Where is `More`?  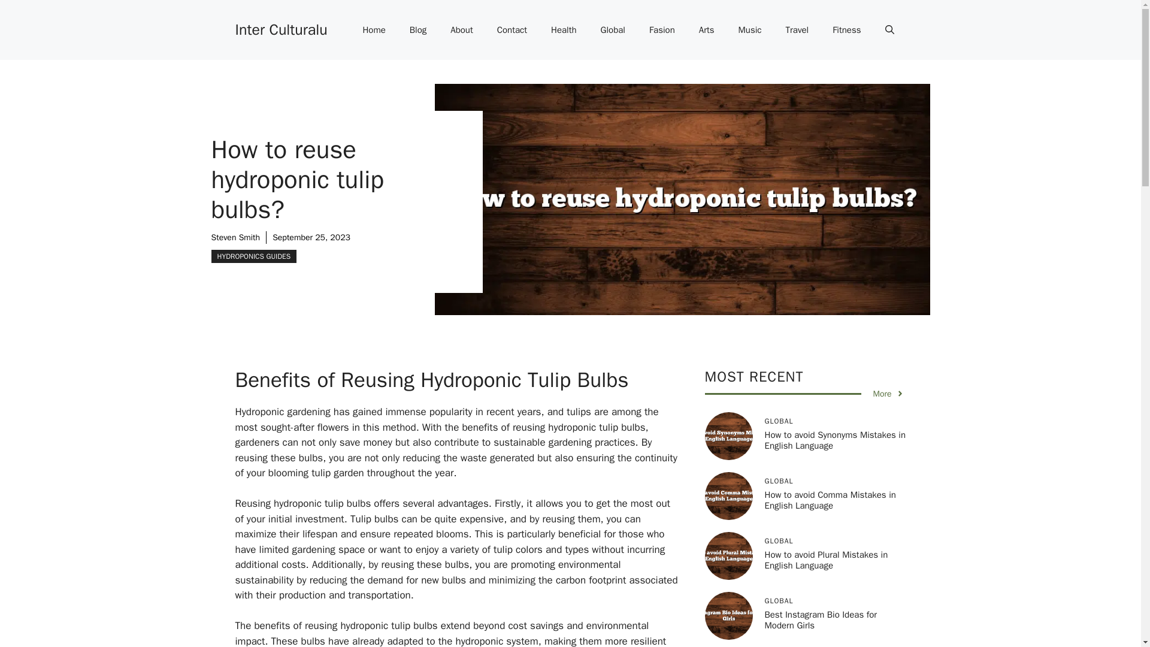 More is located at coordinates (888, 394).